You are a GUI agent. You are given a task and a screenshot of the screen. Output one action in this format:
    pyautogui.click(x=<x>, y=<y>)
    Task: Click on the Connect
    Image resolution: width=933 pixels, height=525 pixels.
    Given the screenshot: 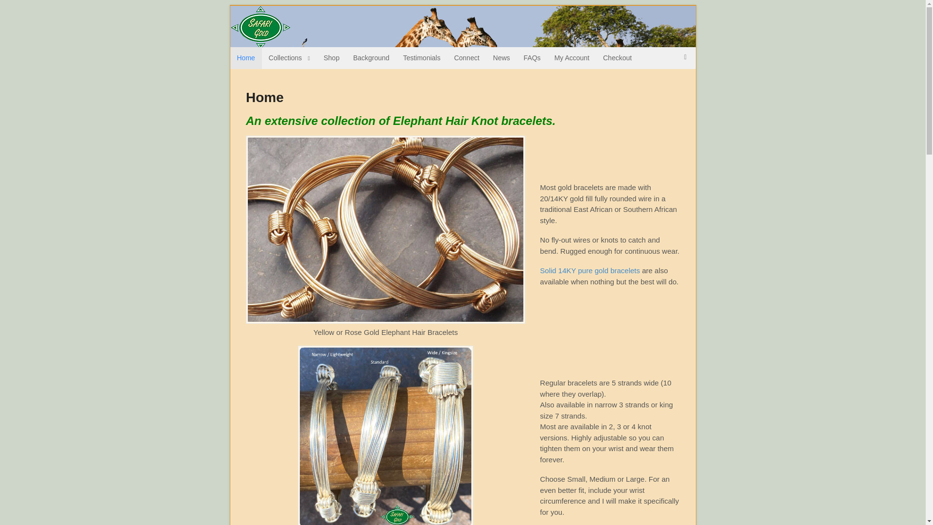 What is the action you would take?
    pyautogui.click(x=466, y=58)
    